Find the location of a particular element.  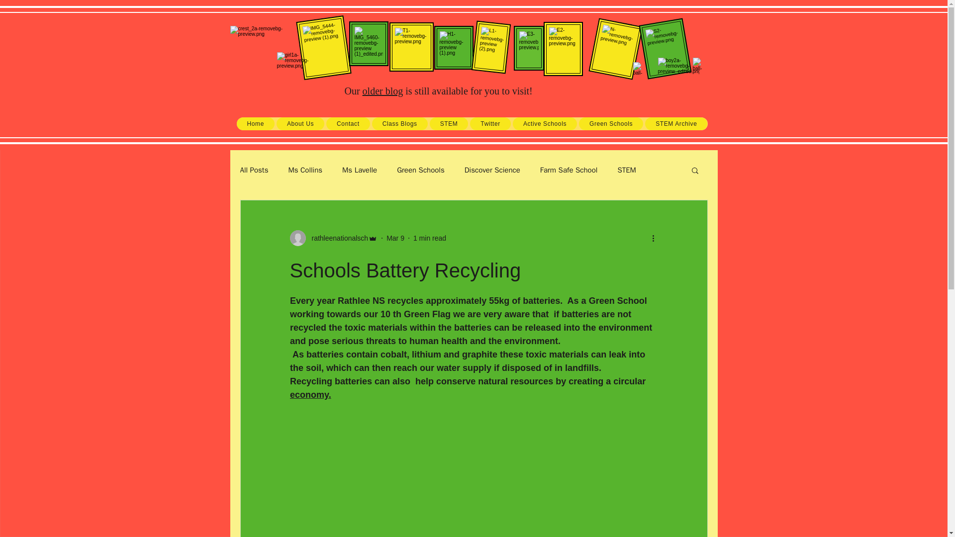

STEM Archive is located at coordinates (676, 124).